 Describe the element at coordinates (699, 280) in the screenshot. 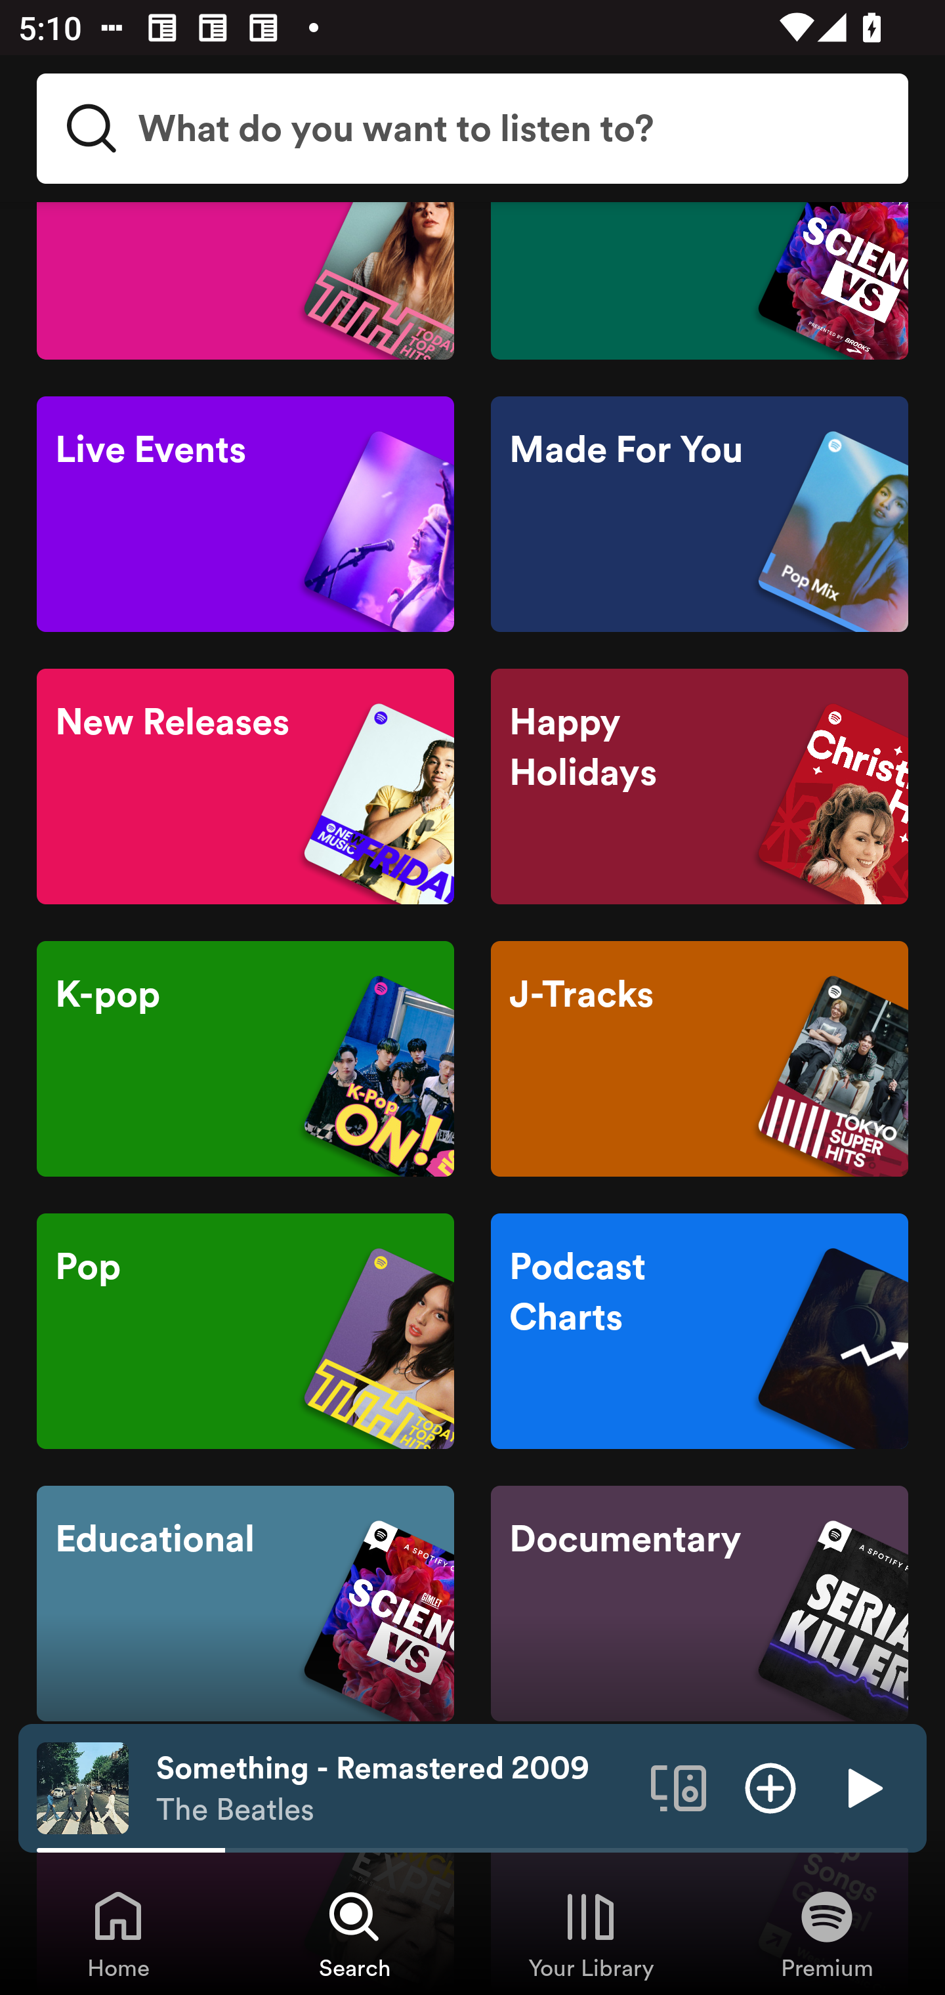

I see `Podcasts` at that location.